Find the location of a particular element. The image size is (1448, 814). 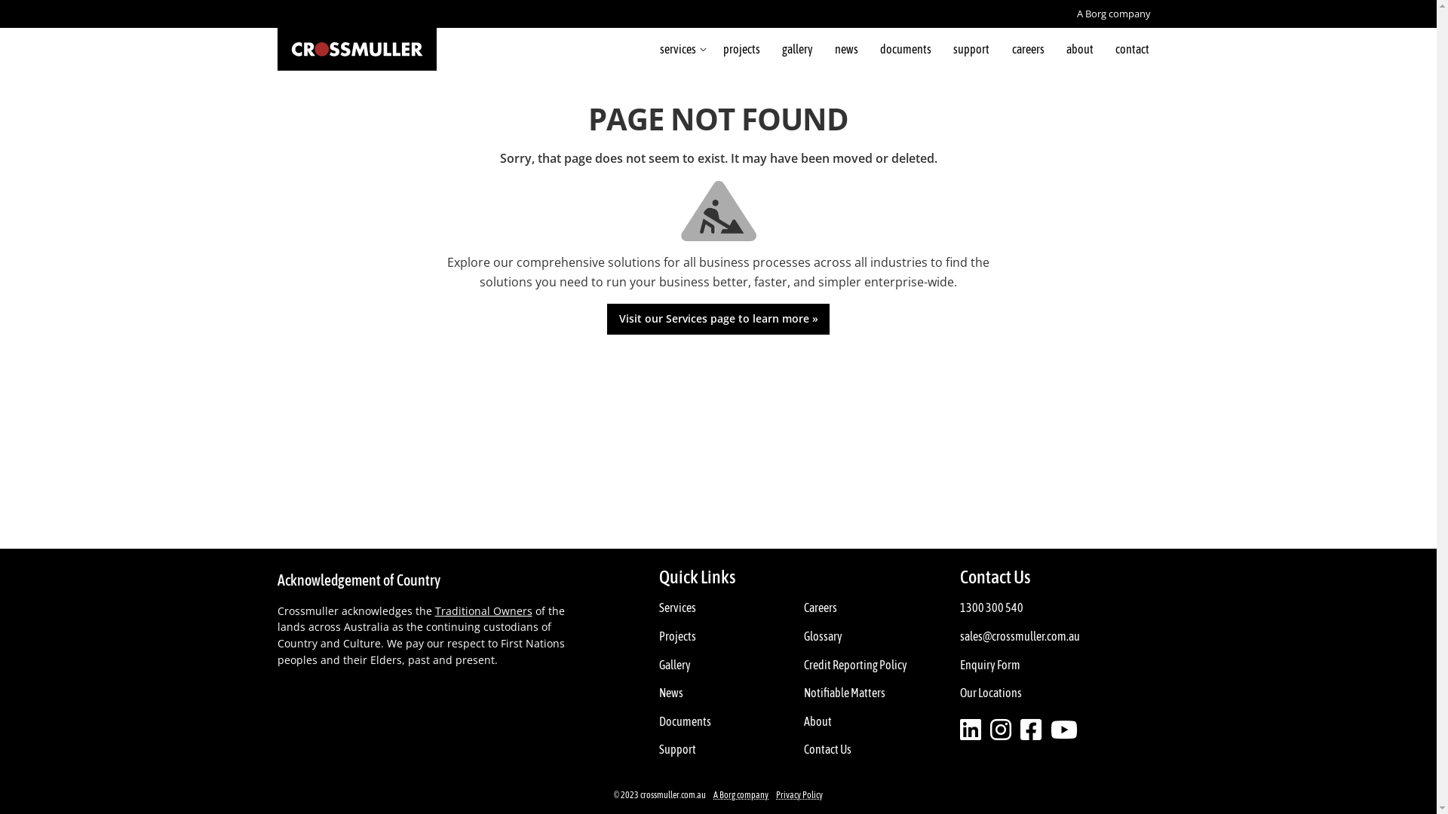

Contact Us is located at coordinates (828, 750).